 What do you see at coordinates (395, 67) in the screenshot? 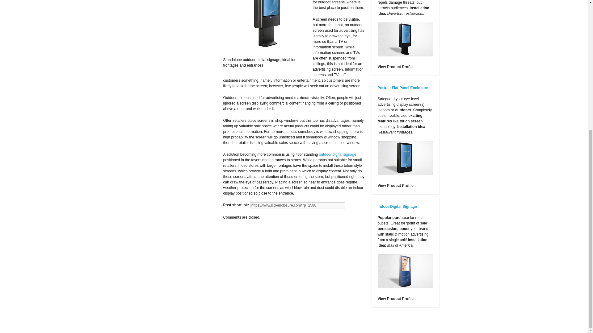
I see `View Product Profile` at bounding box center [395, 67].